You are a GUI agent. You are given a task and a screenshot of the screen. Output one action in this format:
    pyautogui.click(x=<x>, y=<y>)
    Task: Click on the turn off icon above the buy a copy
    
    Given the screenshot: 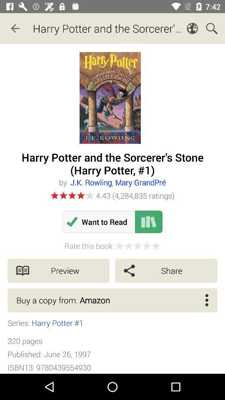 What is the action you would take?
    pyautogui.click(x=58, y=271)
    